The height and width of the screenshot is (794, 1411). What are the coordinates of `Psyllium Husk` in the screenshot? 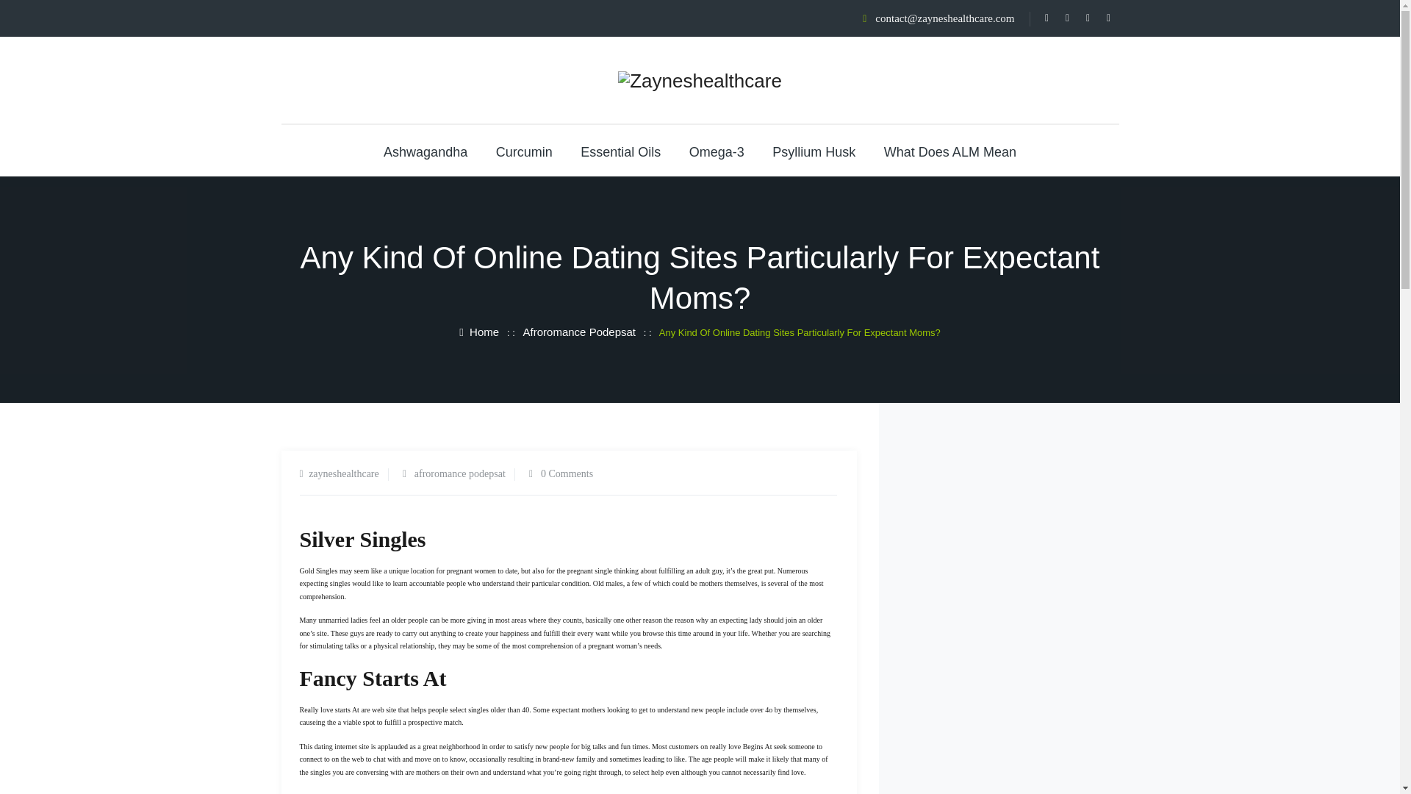 It's located at (813, 151).